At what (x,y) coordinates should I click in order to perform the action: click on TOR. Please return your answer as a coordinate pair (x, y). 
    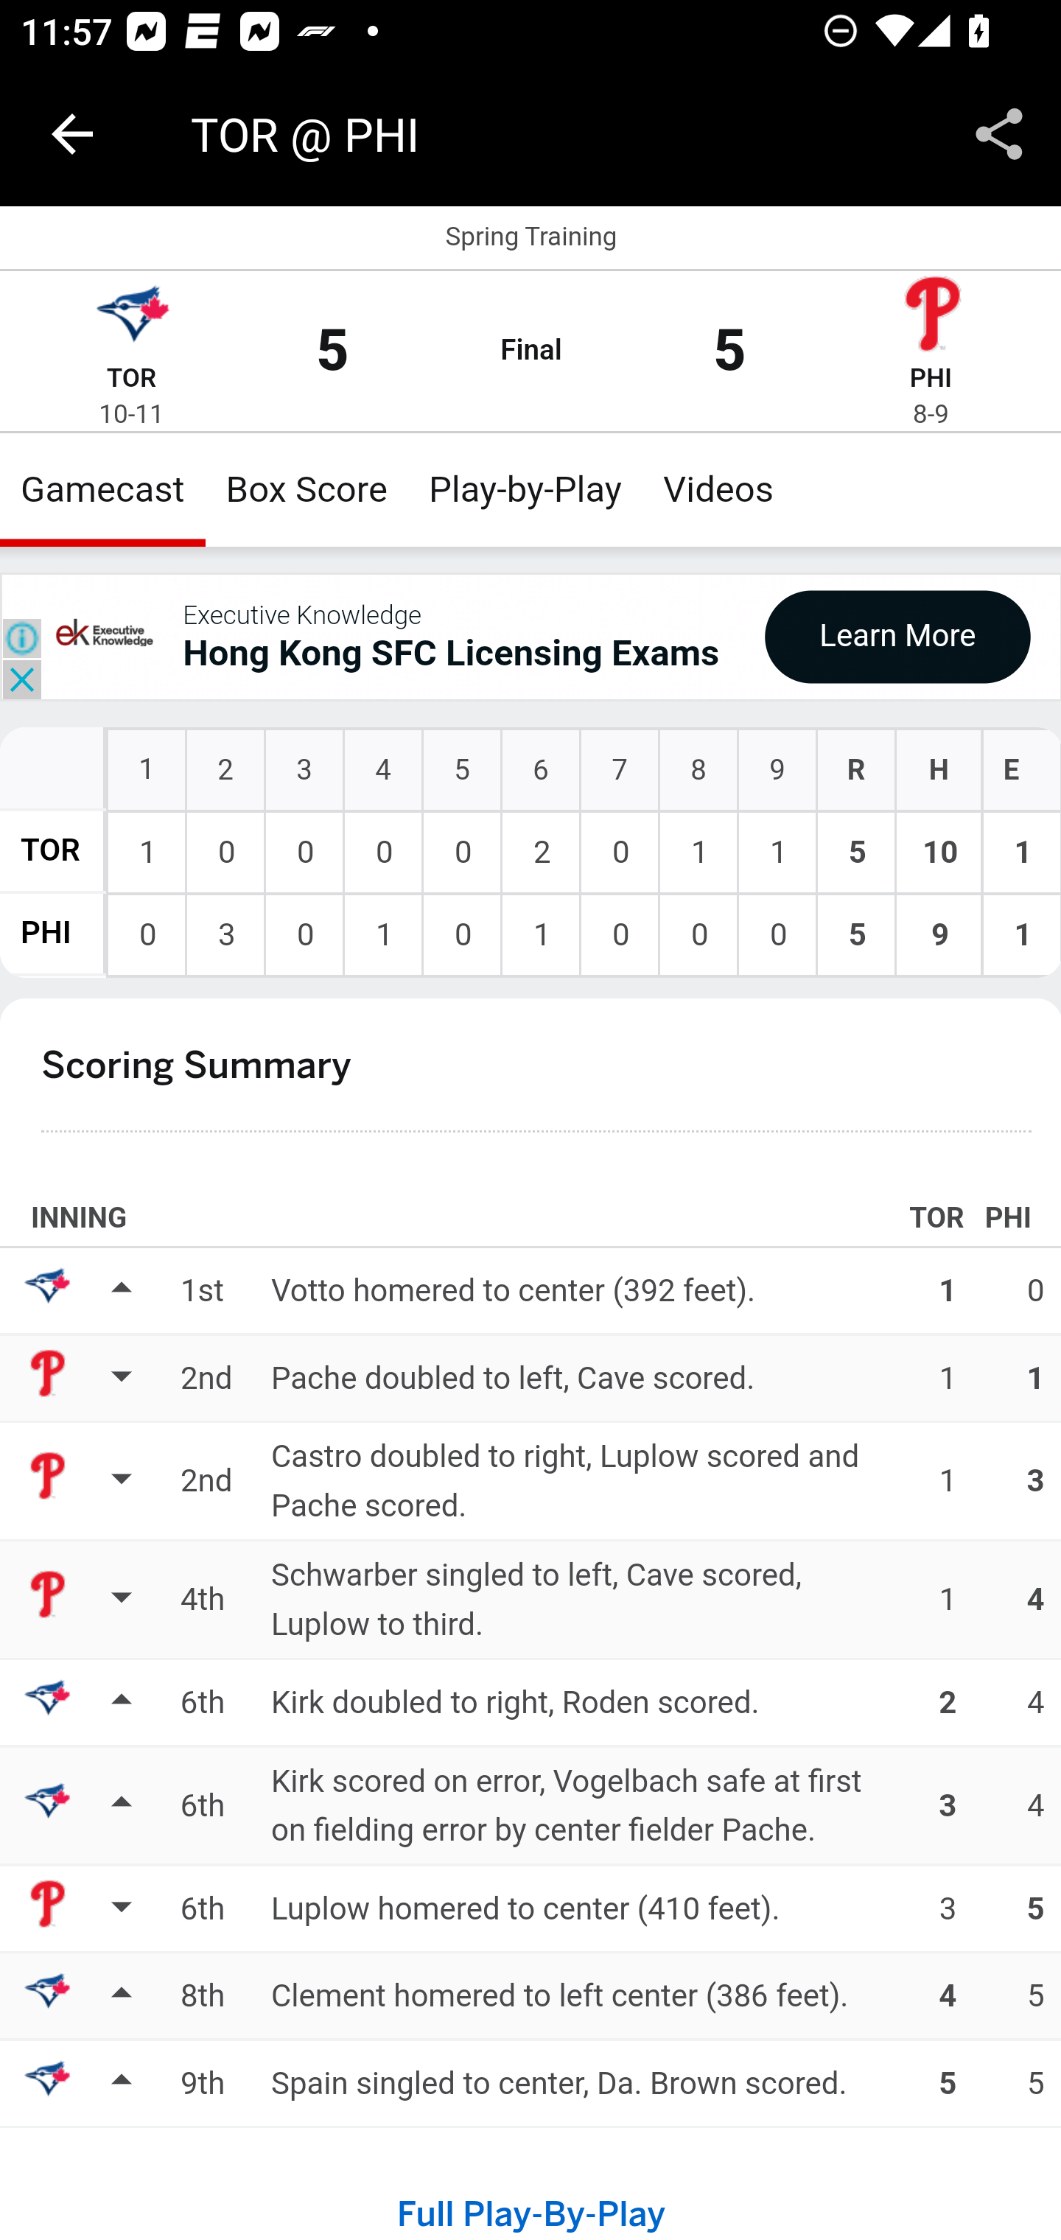
    Looking at the image, I should click on (52, 850).